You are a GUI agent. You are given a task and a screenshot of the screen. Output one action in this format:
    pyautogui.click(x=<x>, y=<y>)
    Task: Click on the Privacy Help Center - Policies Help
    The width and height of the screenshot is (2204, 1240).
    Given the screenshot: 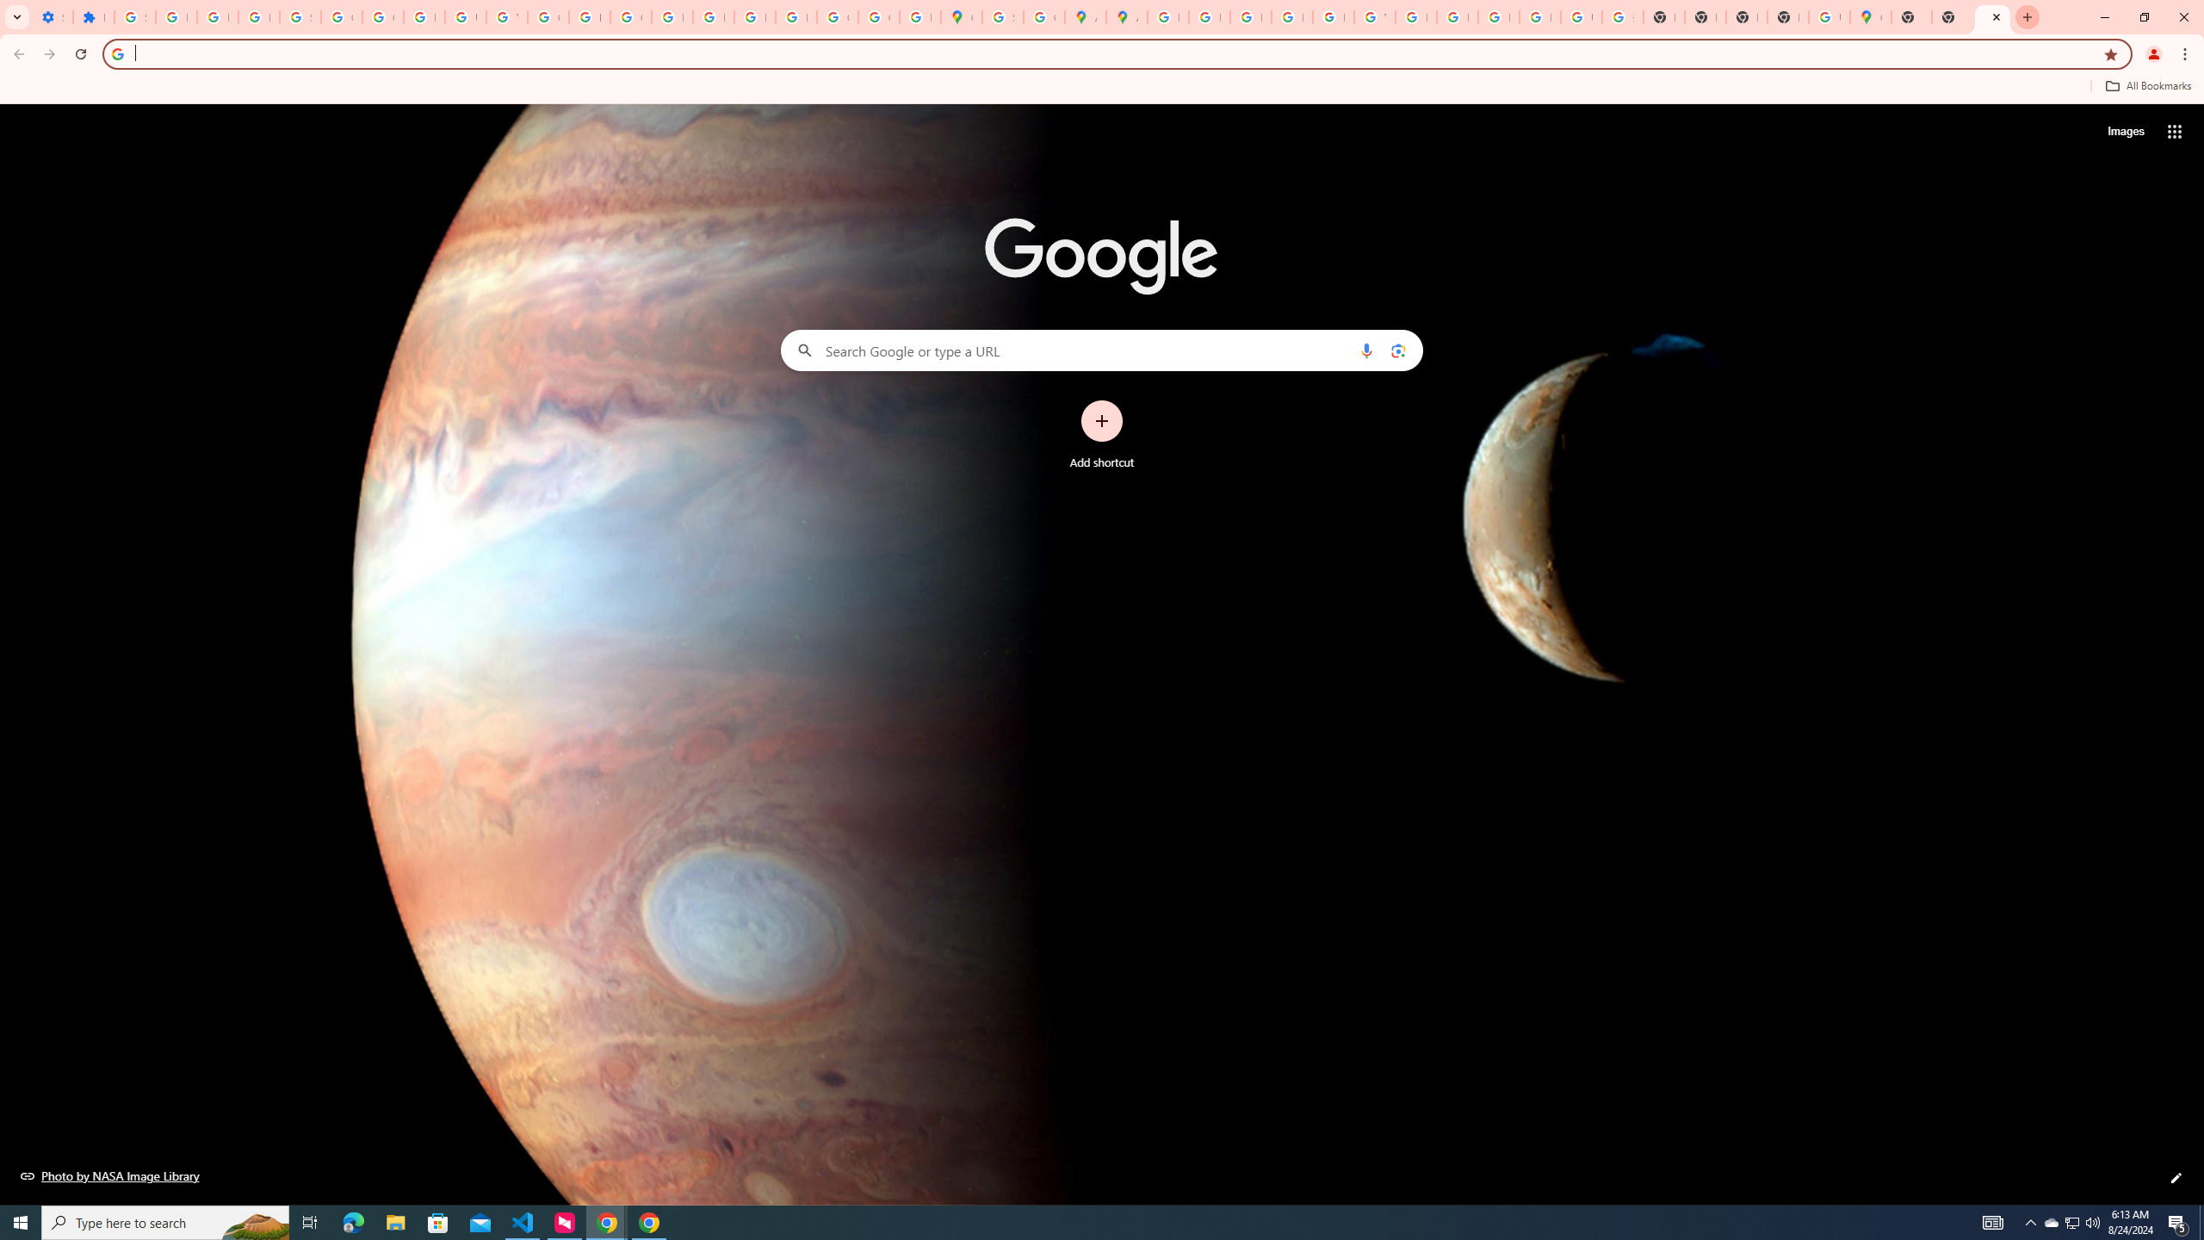 What is the action you would take?
    pyautogui.click(x=1250, y=17)
    